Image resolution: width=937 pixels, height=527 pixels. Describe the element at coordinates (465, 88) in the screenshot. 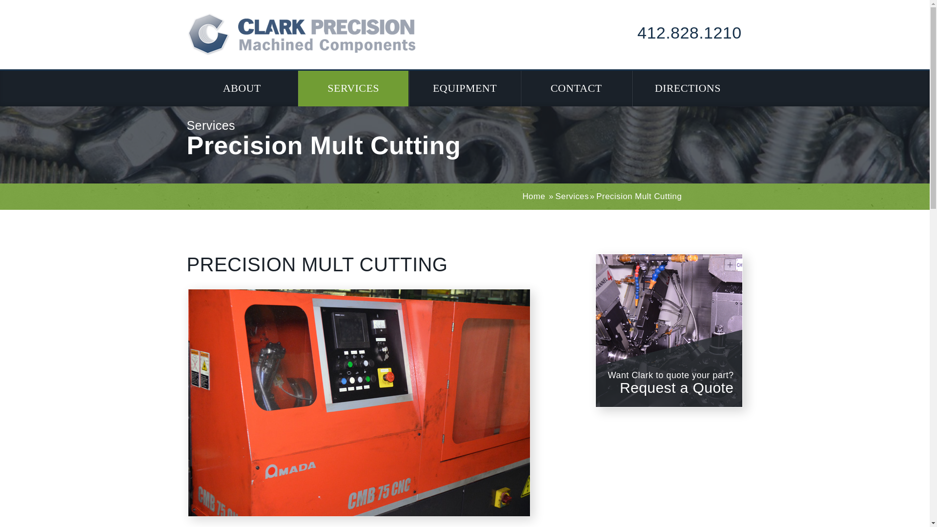

I see `EQUIPMENT` at that location.